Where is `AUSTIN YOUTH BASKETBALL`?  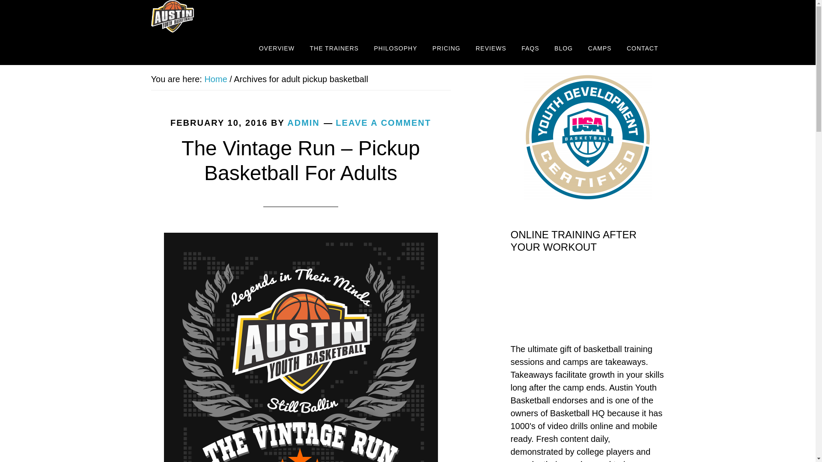 AUSTIN YOUTH BASKETBALL is located at coordinates (215, 16).